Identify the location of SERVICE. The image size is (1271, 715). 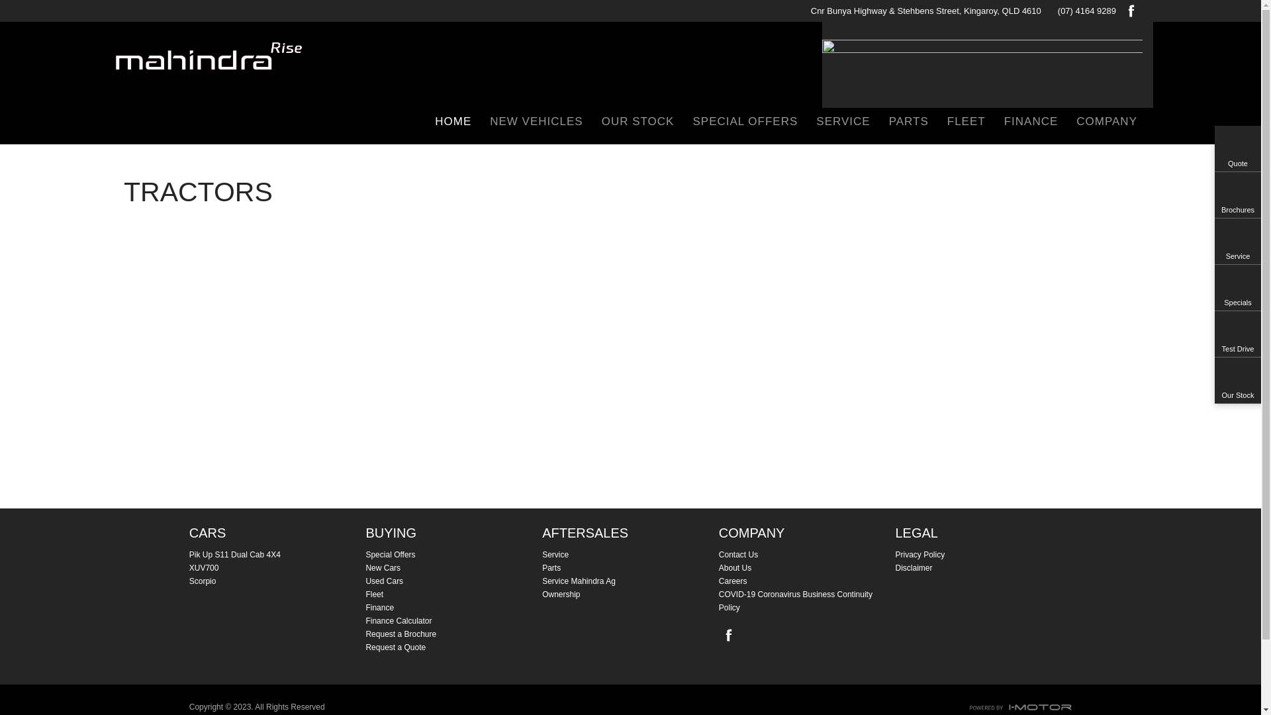
(843, 123).